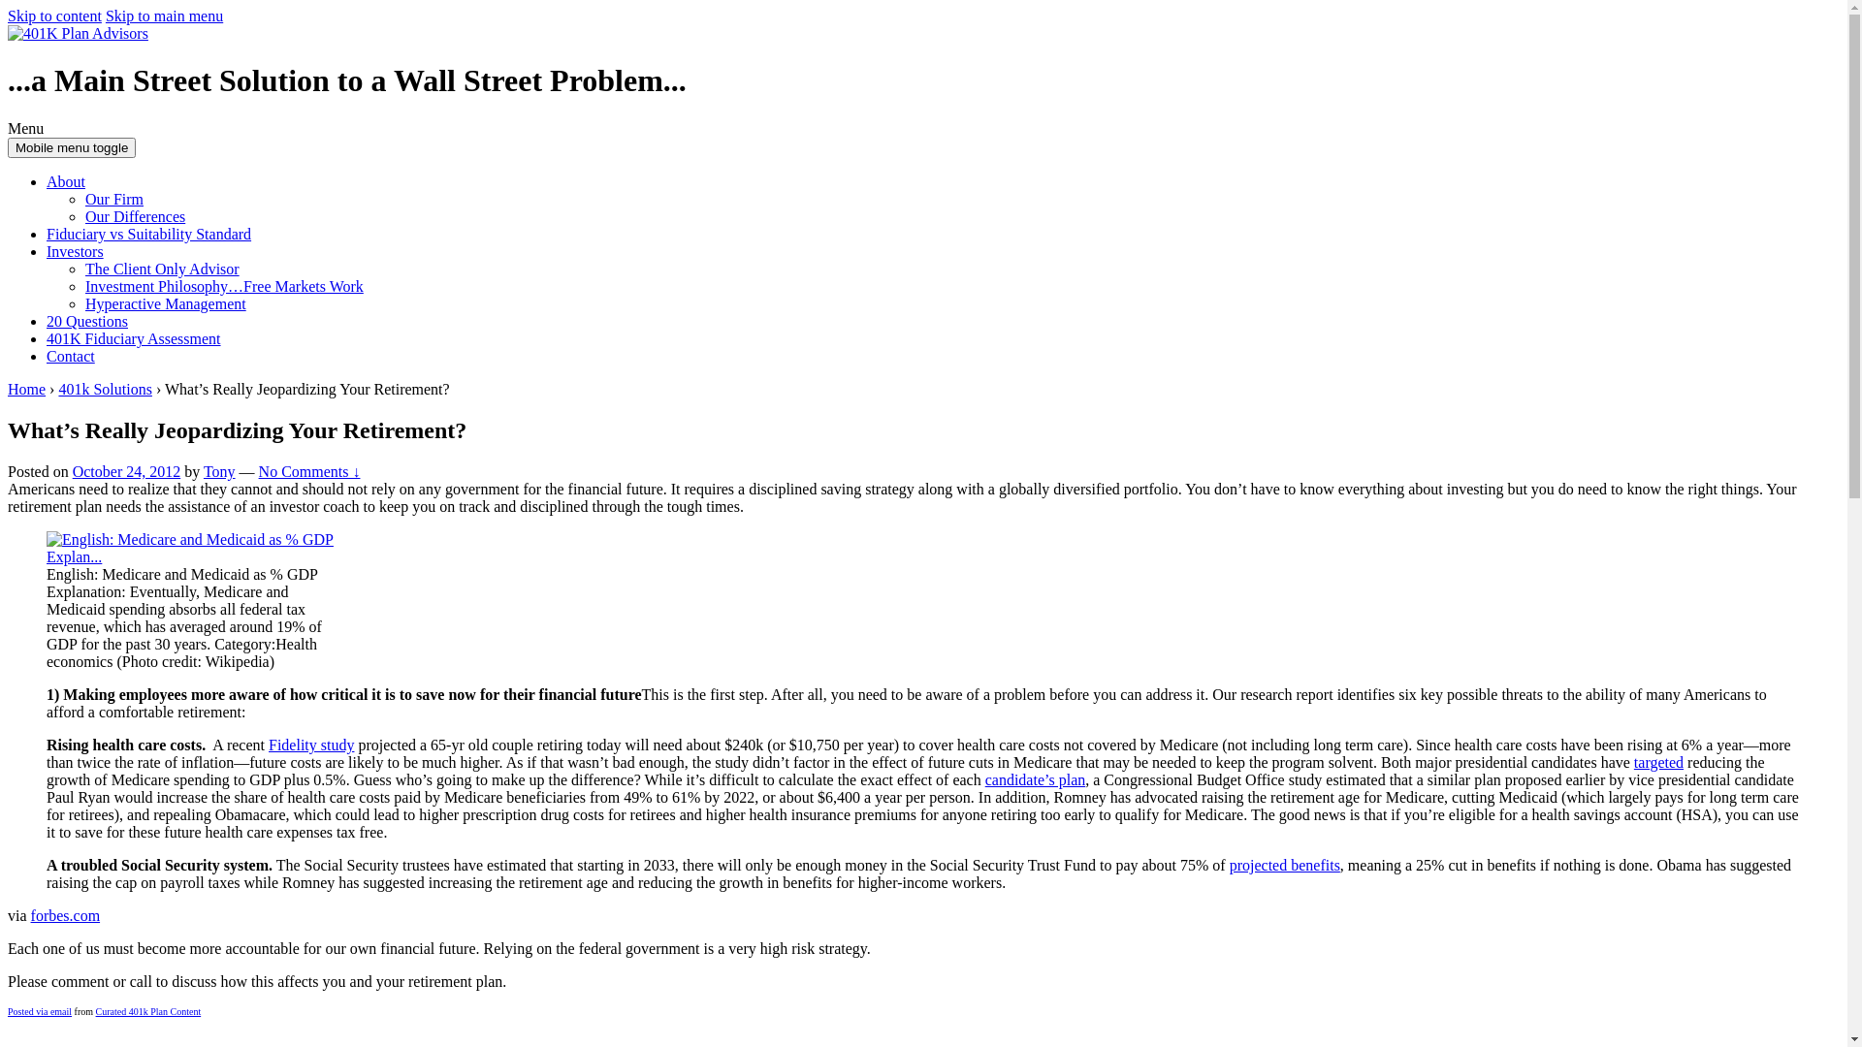 This screenshot has height=1047, width=1862. I want to click on Mobile menu toggle, so click(72, 147).